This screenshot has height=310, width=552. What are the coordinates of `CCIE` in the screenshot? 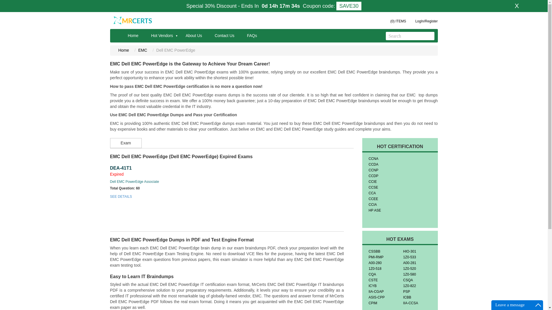 It's located at (373, 182).